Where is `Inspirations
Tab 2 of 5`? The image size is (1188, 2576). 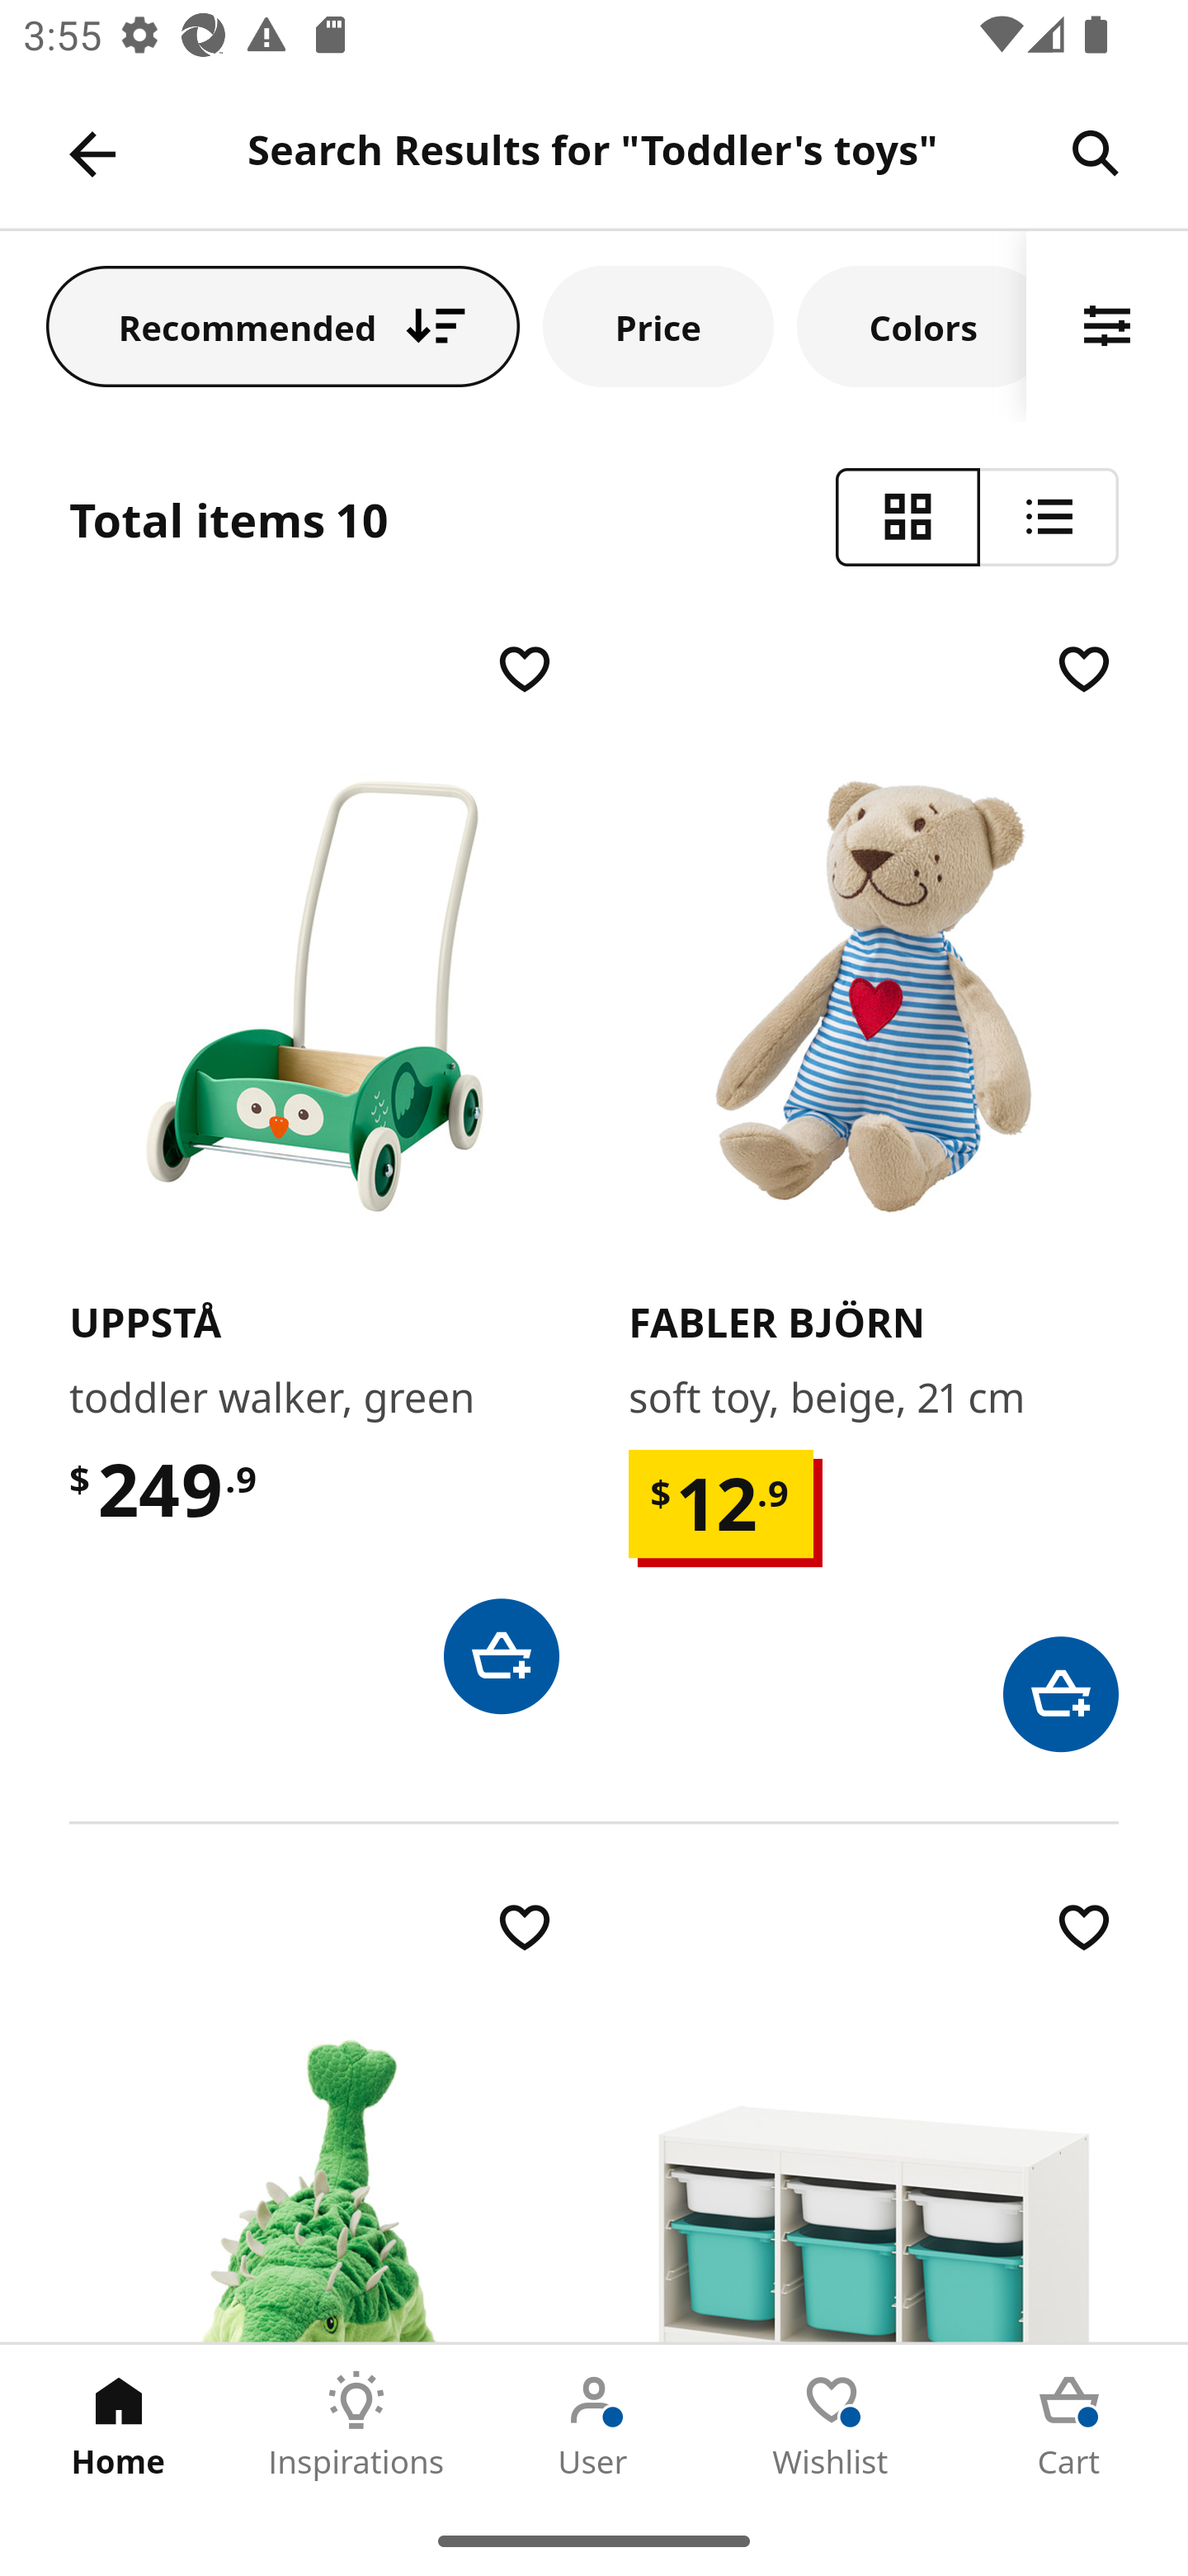 Inspirations
Tab 2 of 5 is located at coordinates (356, 2425).